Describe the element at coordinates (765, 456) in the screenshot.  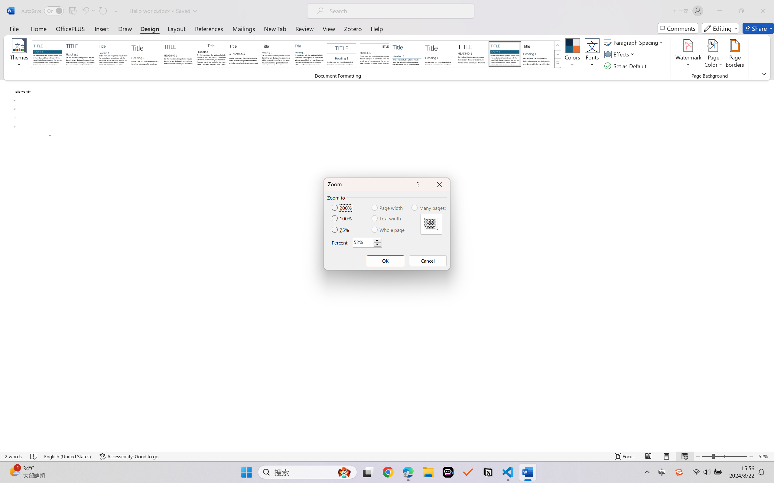
I see `Zoom 52%` at that location.